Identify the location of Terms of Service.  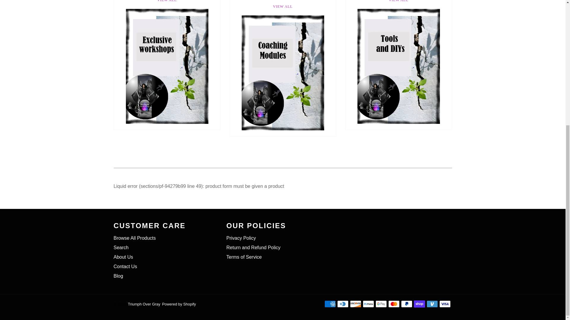
(244, 257).